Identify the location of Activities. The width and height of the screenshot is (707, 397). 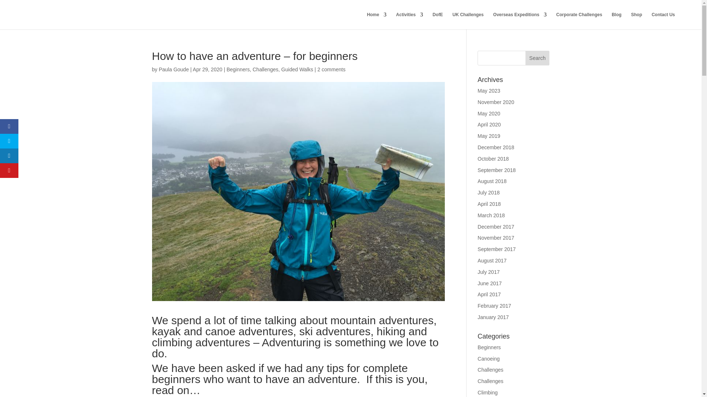
(409, 21).